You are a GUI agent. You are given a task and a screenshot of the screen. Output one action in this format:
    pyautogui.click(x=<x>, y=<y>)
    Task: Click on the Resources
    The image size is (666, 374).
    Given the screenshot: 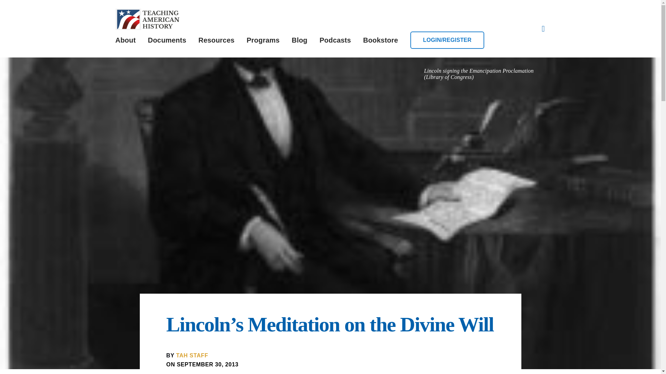 What is the action you would take?
    pyautogui.click(x=216, y=40)
    